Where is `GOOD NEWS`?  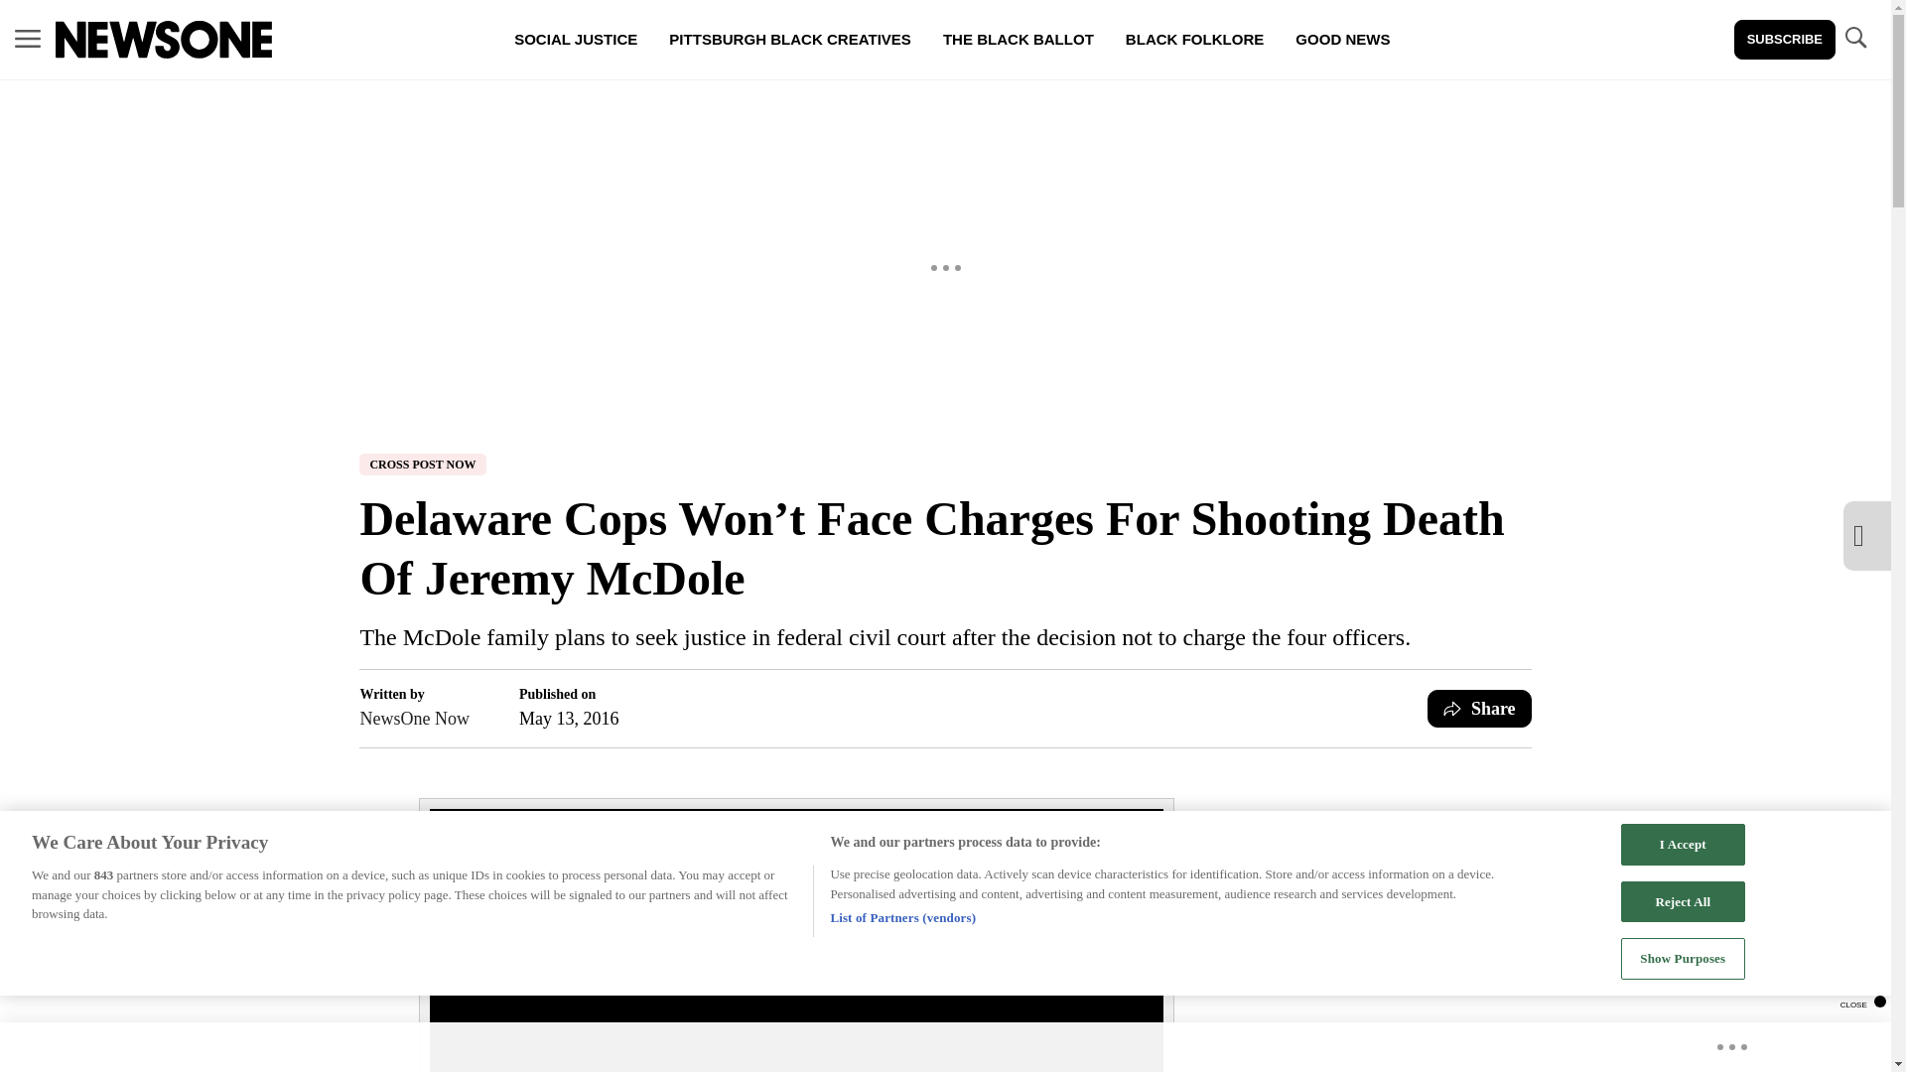 GOOD NEWS is located at coordinates (1342, 40).